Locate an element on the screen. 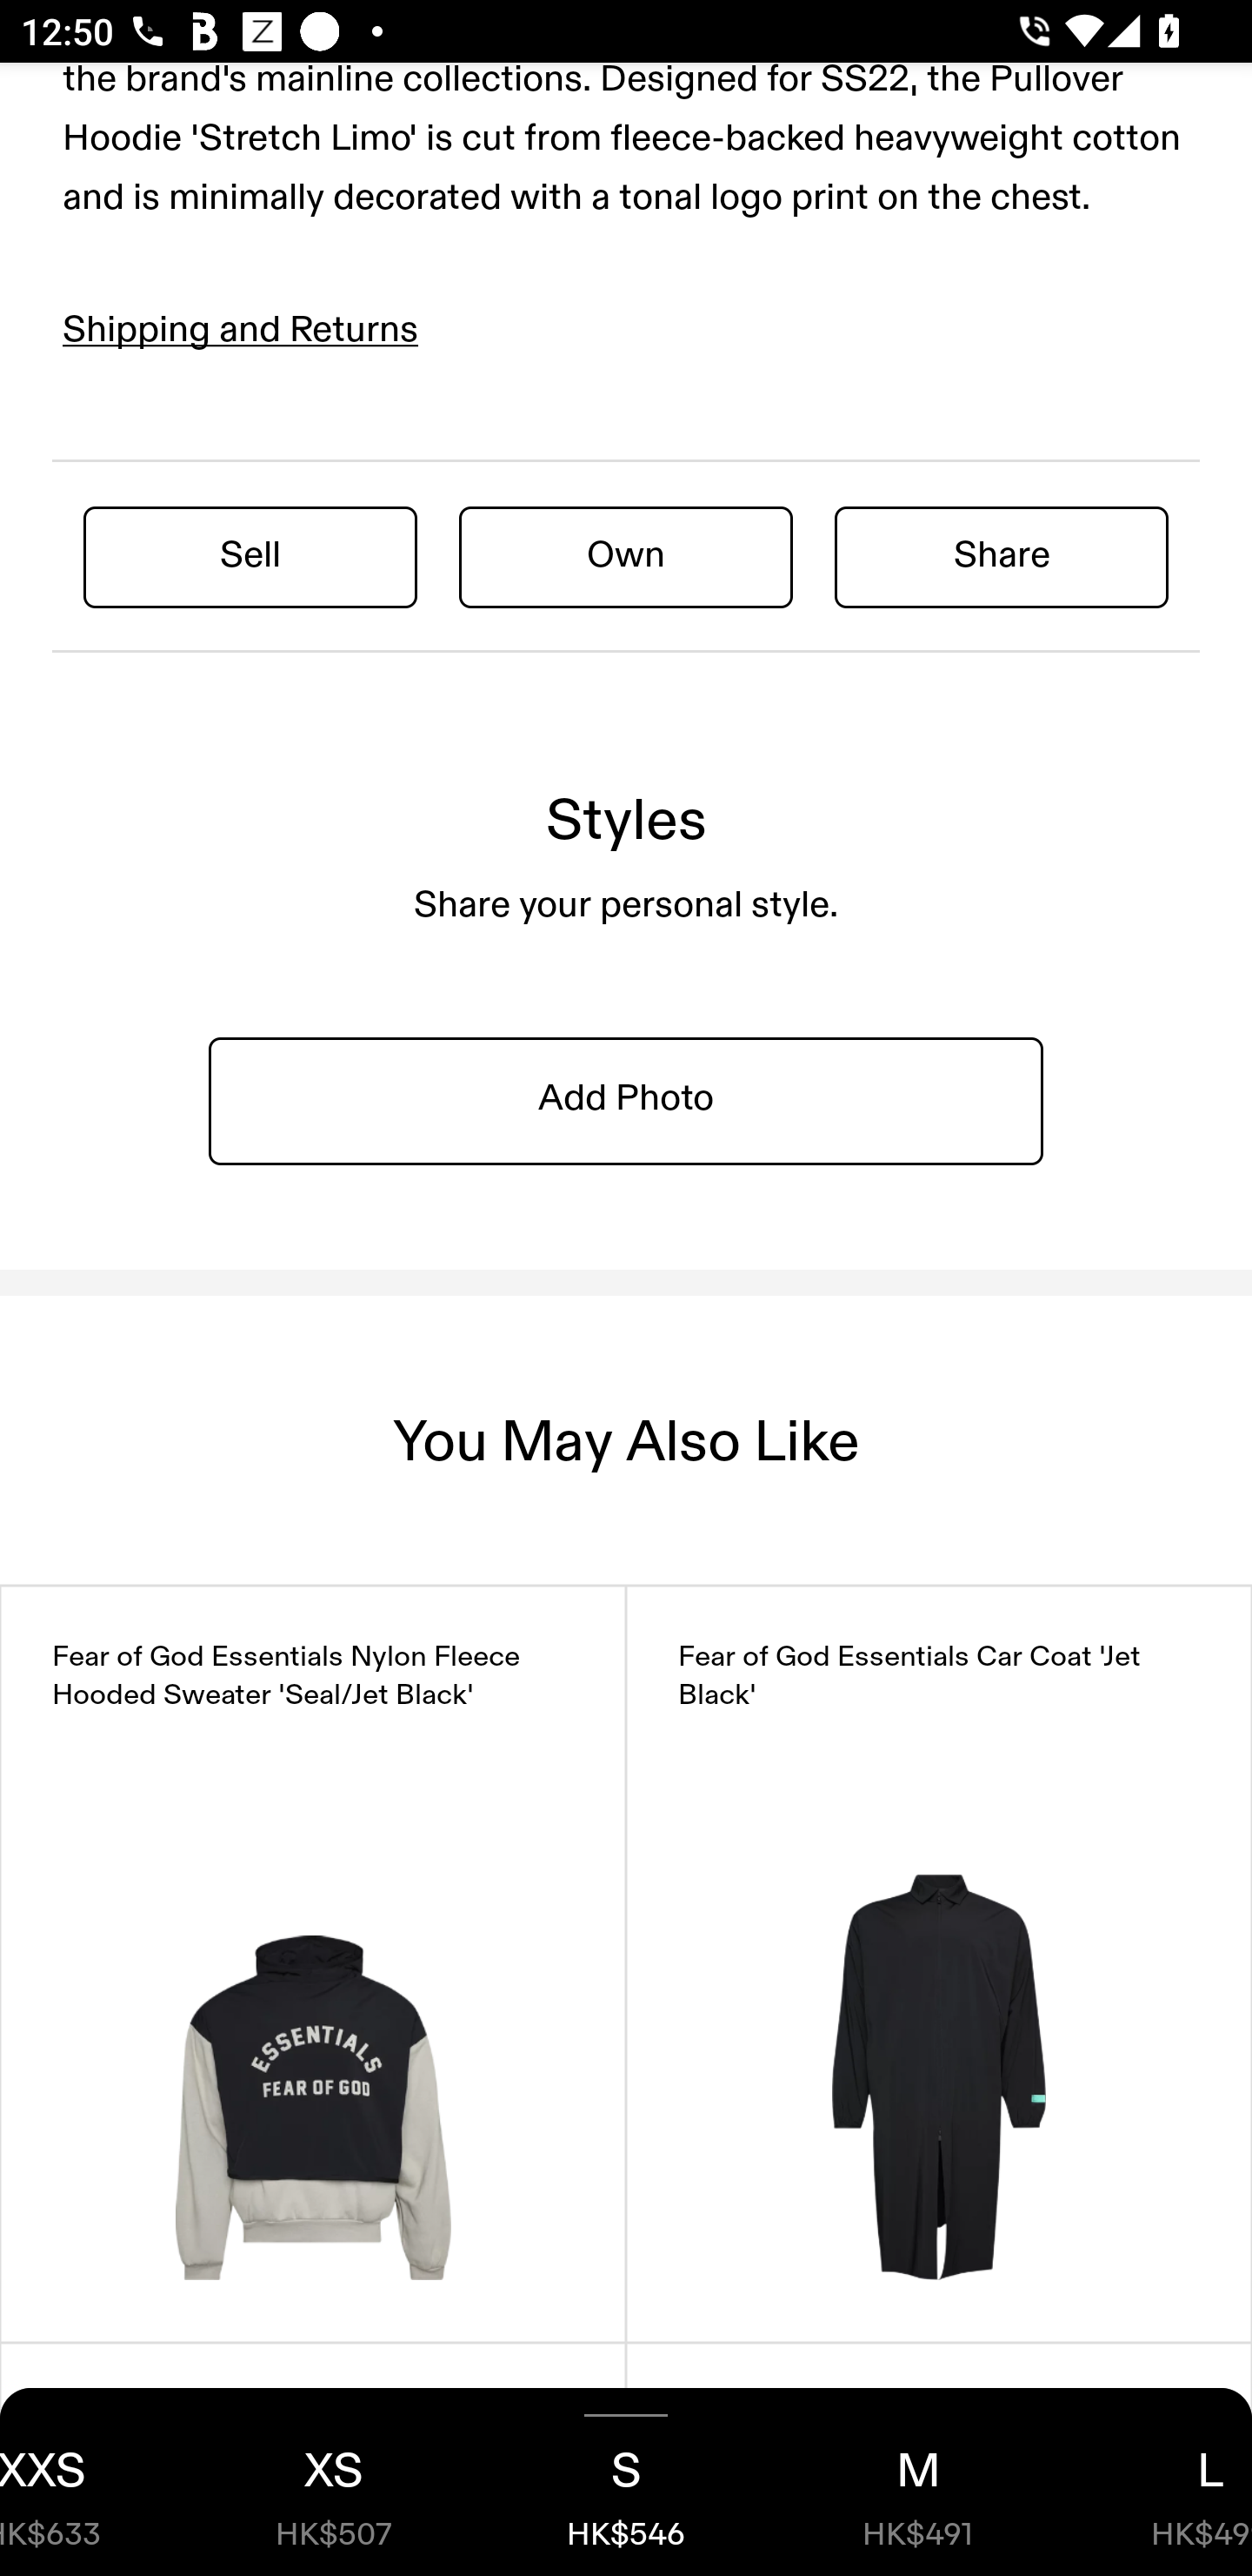  Fear of God Essentials Car Coat 'Jet Black' is located at coordinates (939, 1963).